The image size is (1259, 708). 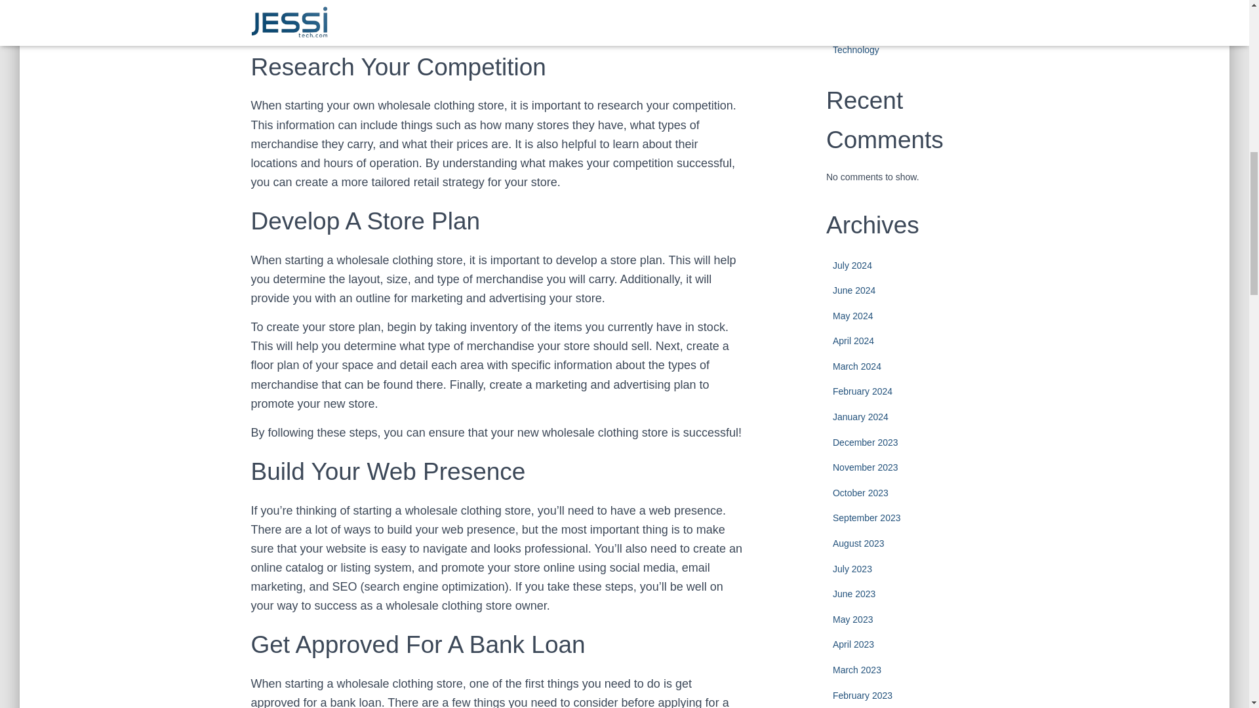 What do you see at coordinates (858, 543) in the screenshot?
I see `August 2023` at bounding box center [858, 543].